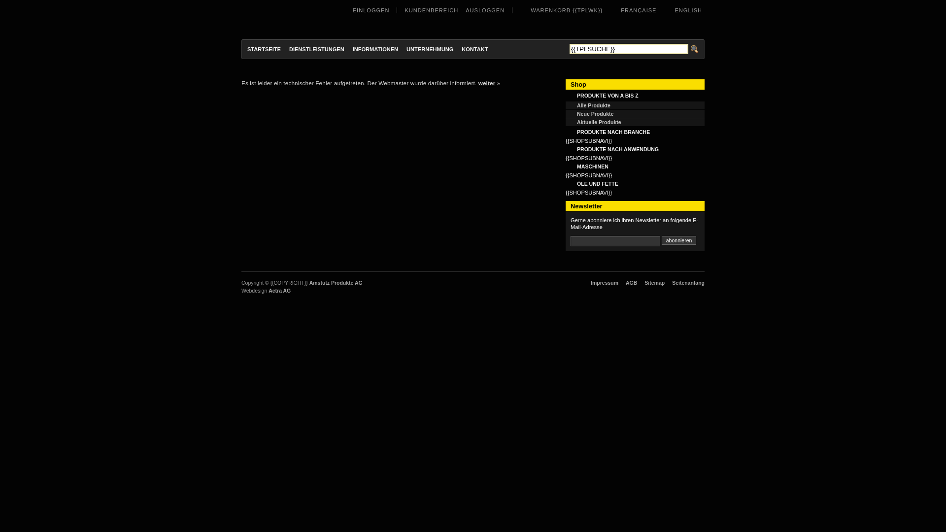  What do you see at coordinates (635, 122) in the screenshot?
I see `Aktuelle Produkte` at bounding box center [635, 122].